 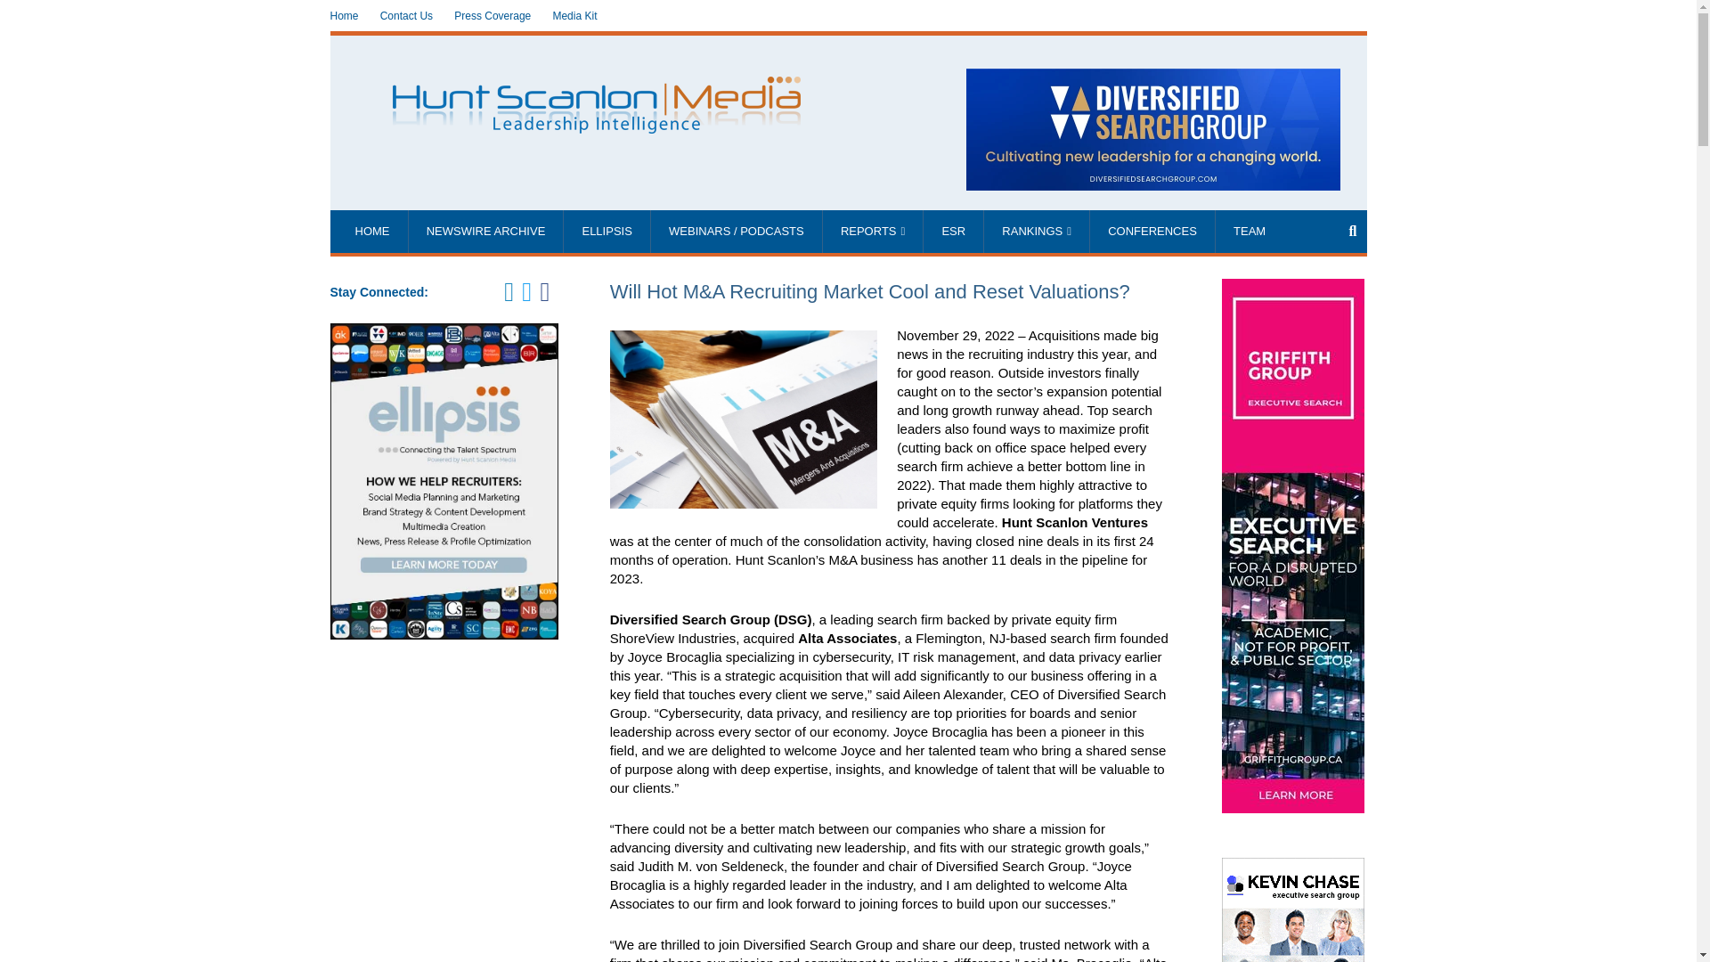 I want to click on HOME, so click(x=371, y=232).